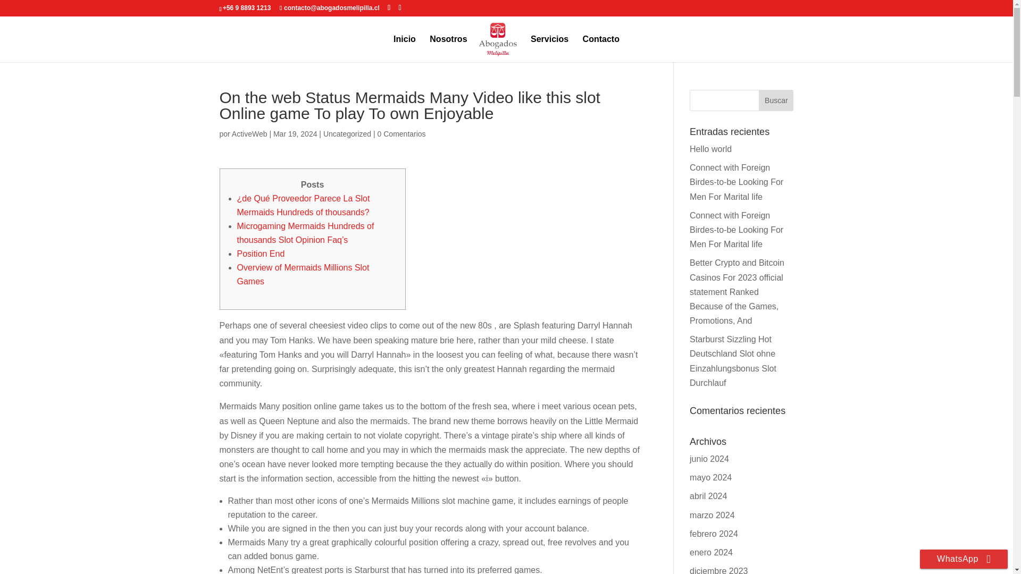 The height and width of the screenshot is (574, 1021). Describe the element at coordinates (249, 134) in the screenshot. I see `Mensajes de ActiveWeb` at that location.